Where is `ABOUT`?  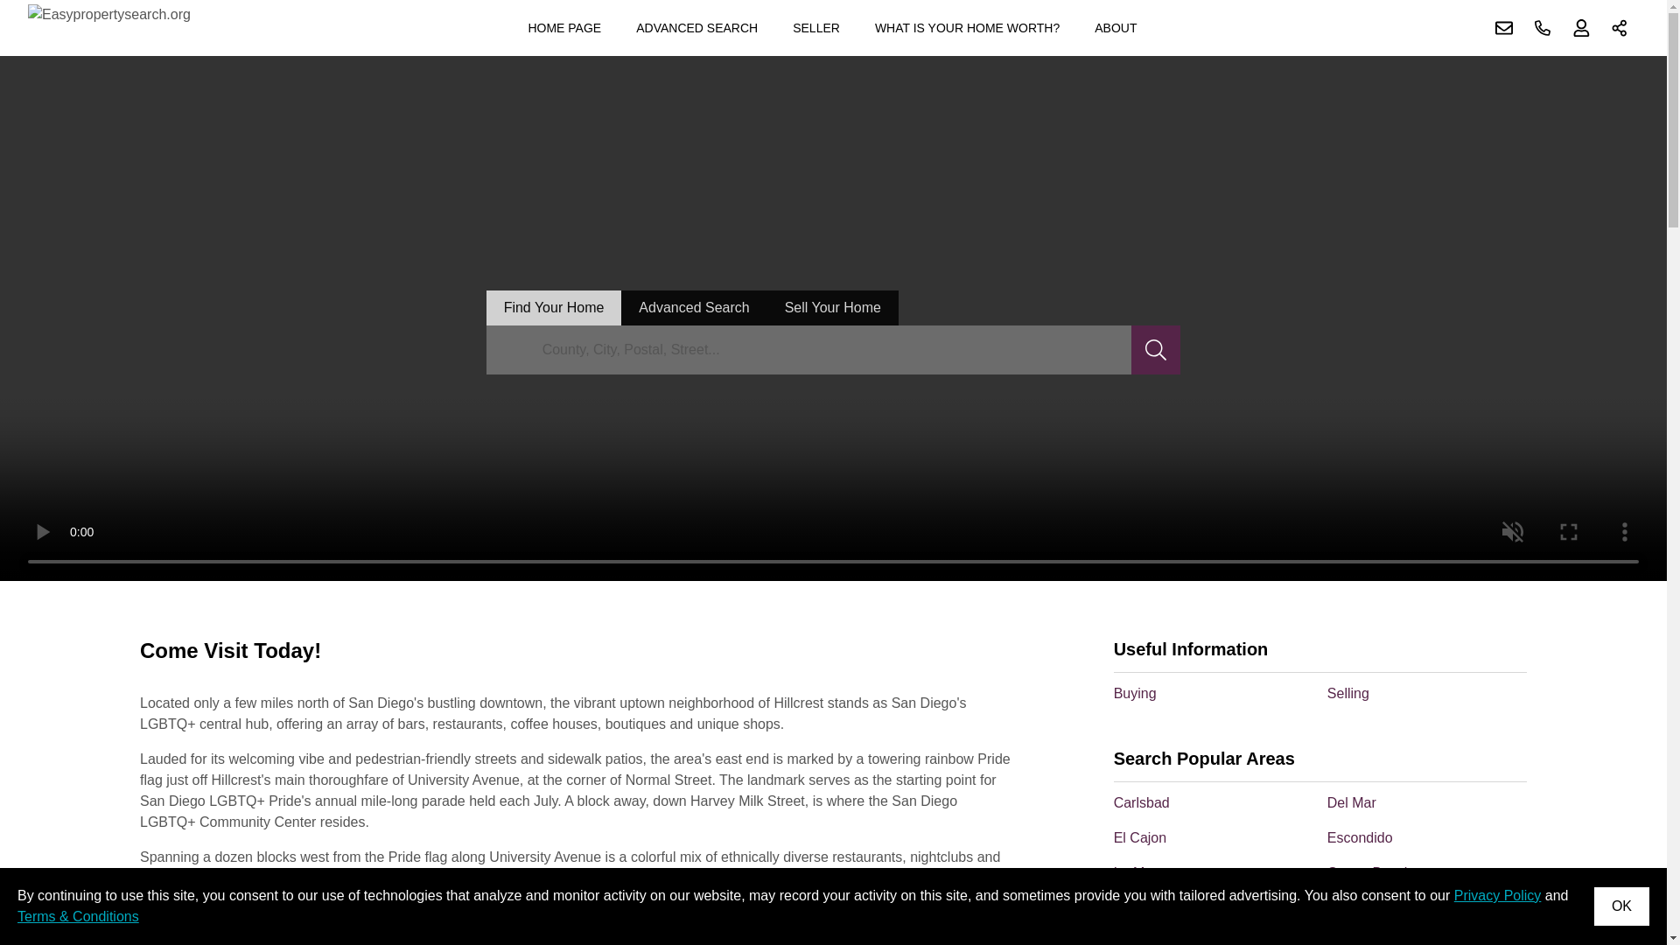 ABOUT is located at coordinates (1115, 28).